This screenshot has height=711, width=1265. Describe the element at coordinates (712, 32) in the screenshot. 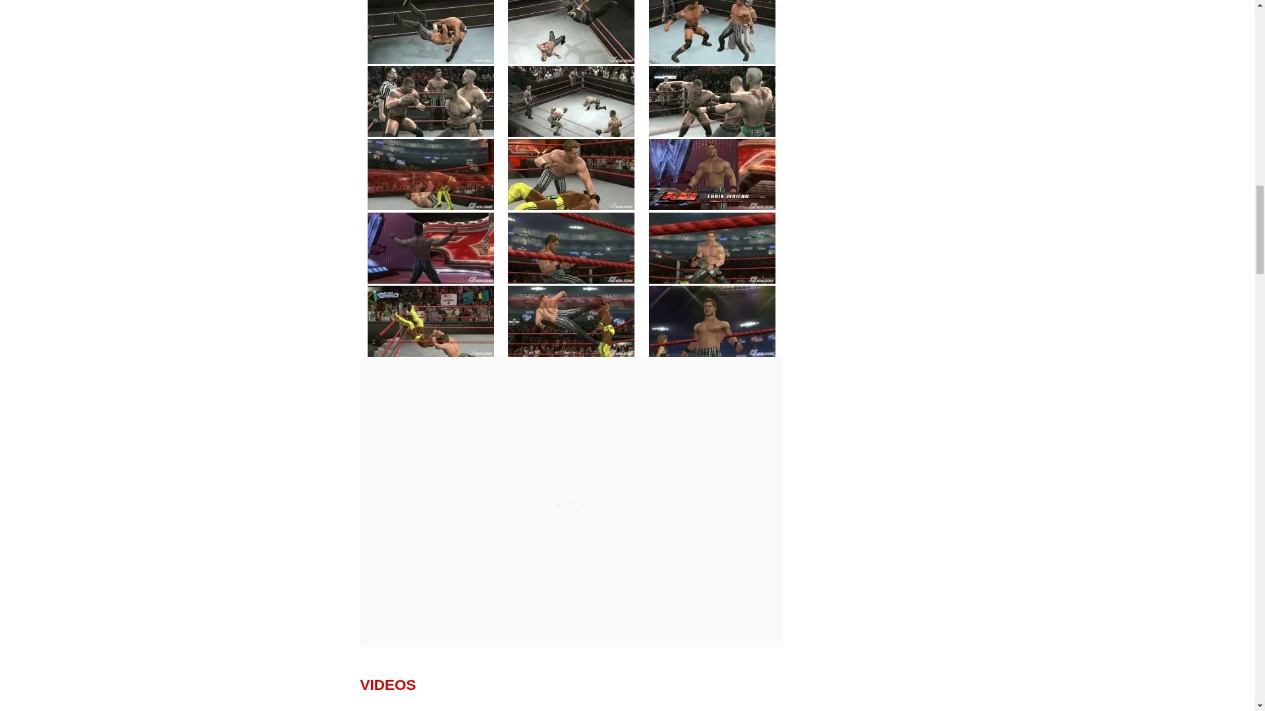

I see `0` at that location.